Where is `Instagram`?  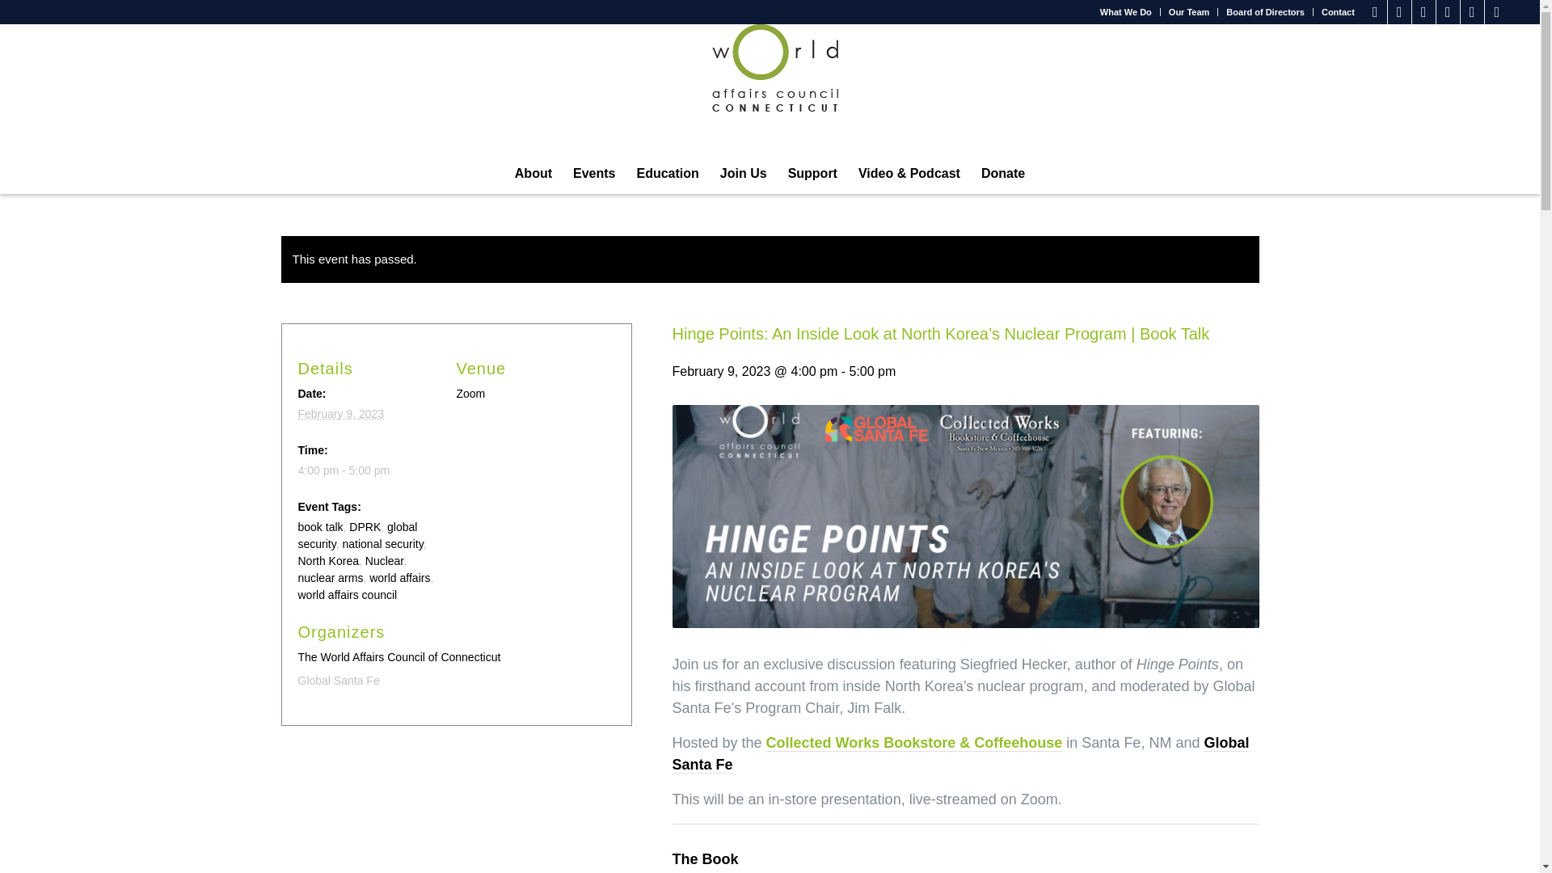 Instagram is located at coordinates (1424, 12).